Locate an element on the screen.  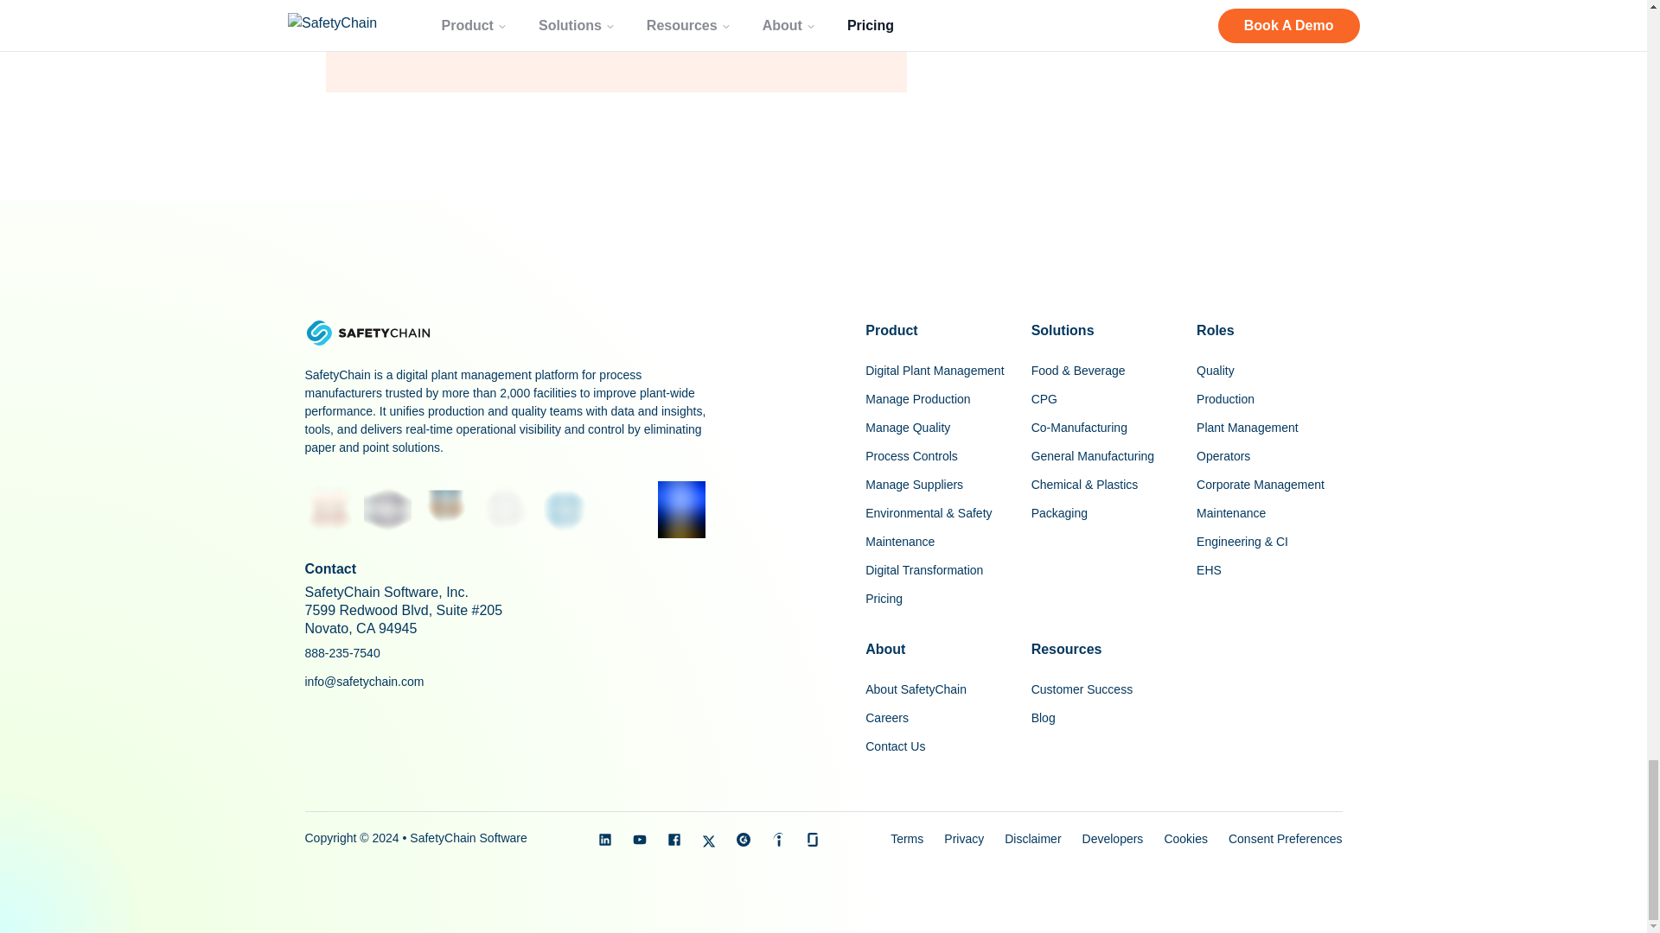
Manage Quality is located at coordinates (937, 427).